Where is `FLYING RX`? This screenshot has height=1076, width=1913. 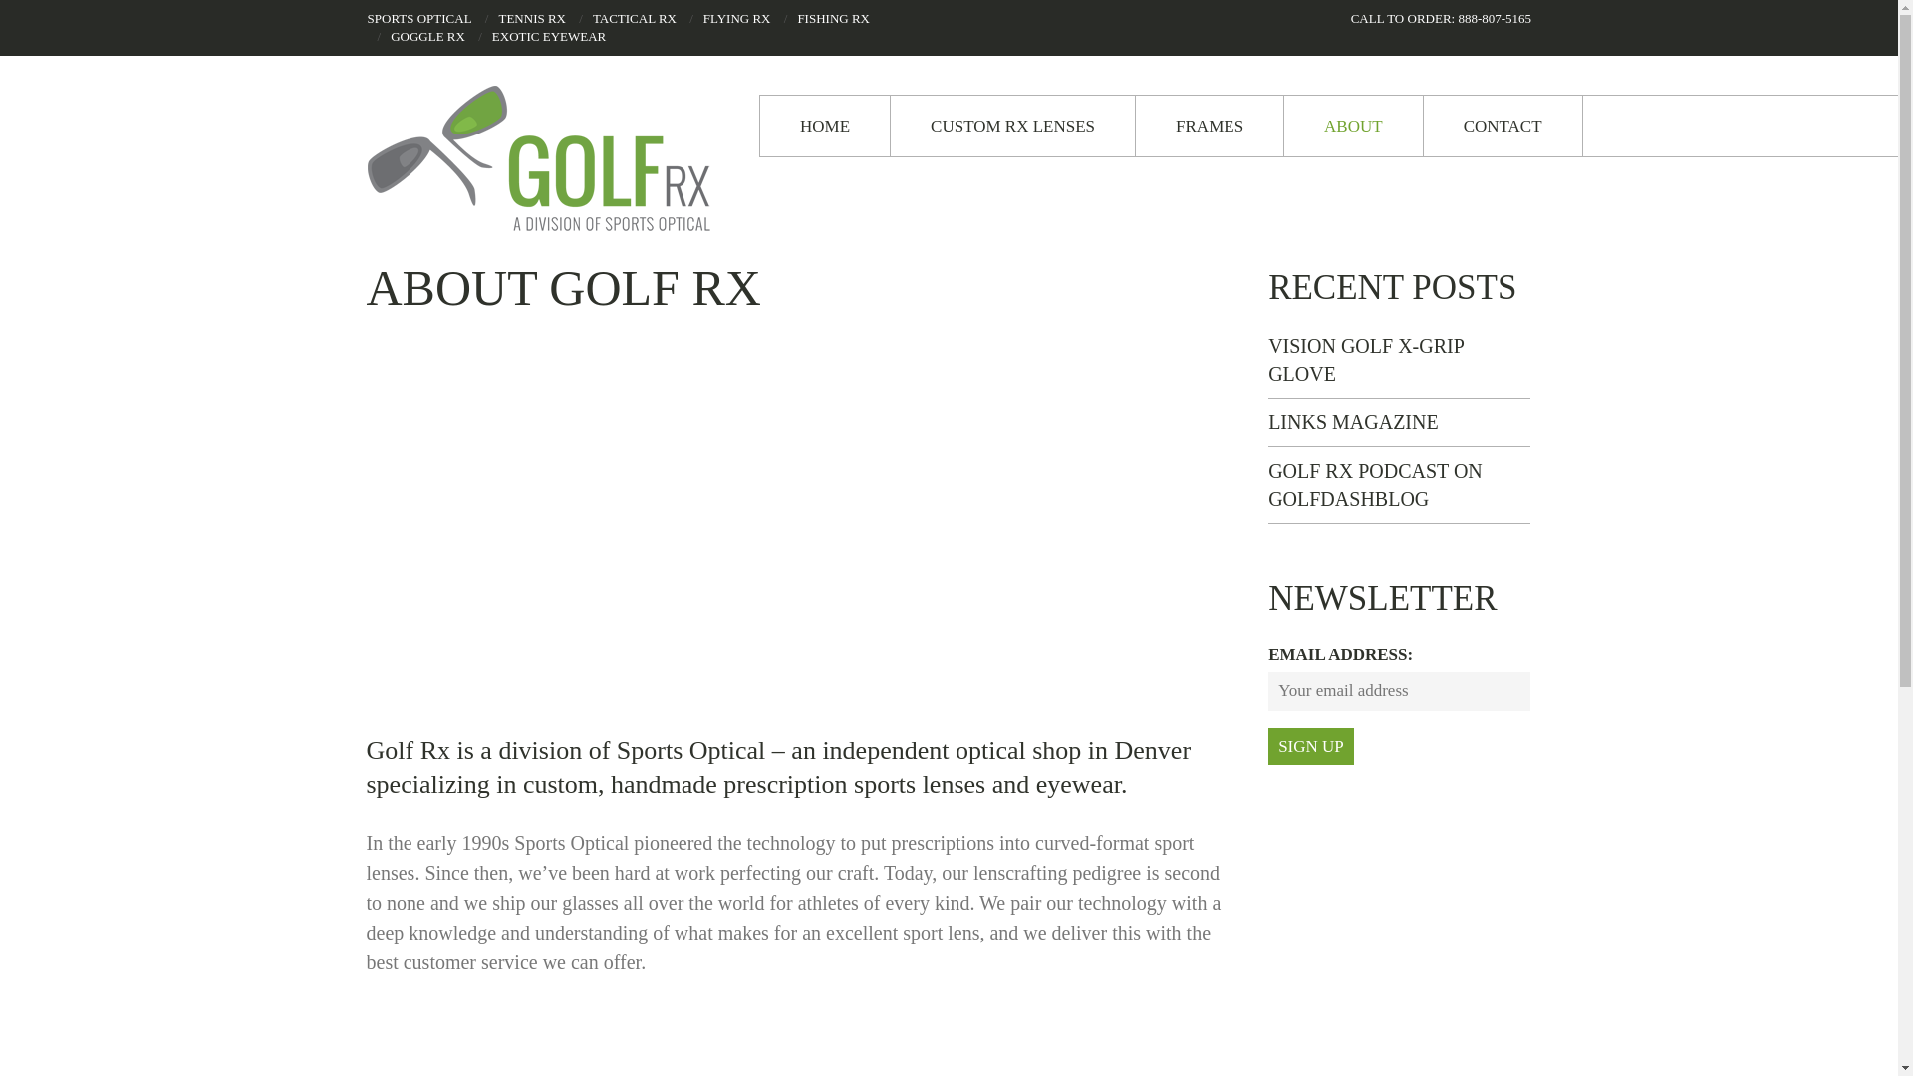
FLYING RX is located at coordinates (737, 18).